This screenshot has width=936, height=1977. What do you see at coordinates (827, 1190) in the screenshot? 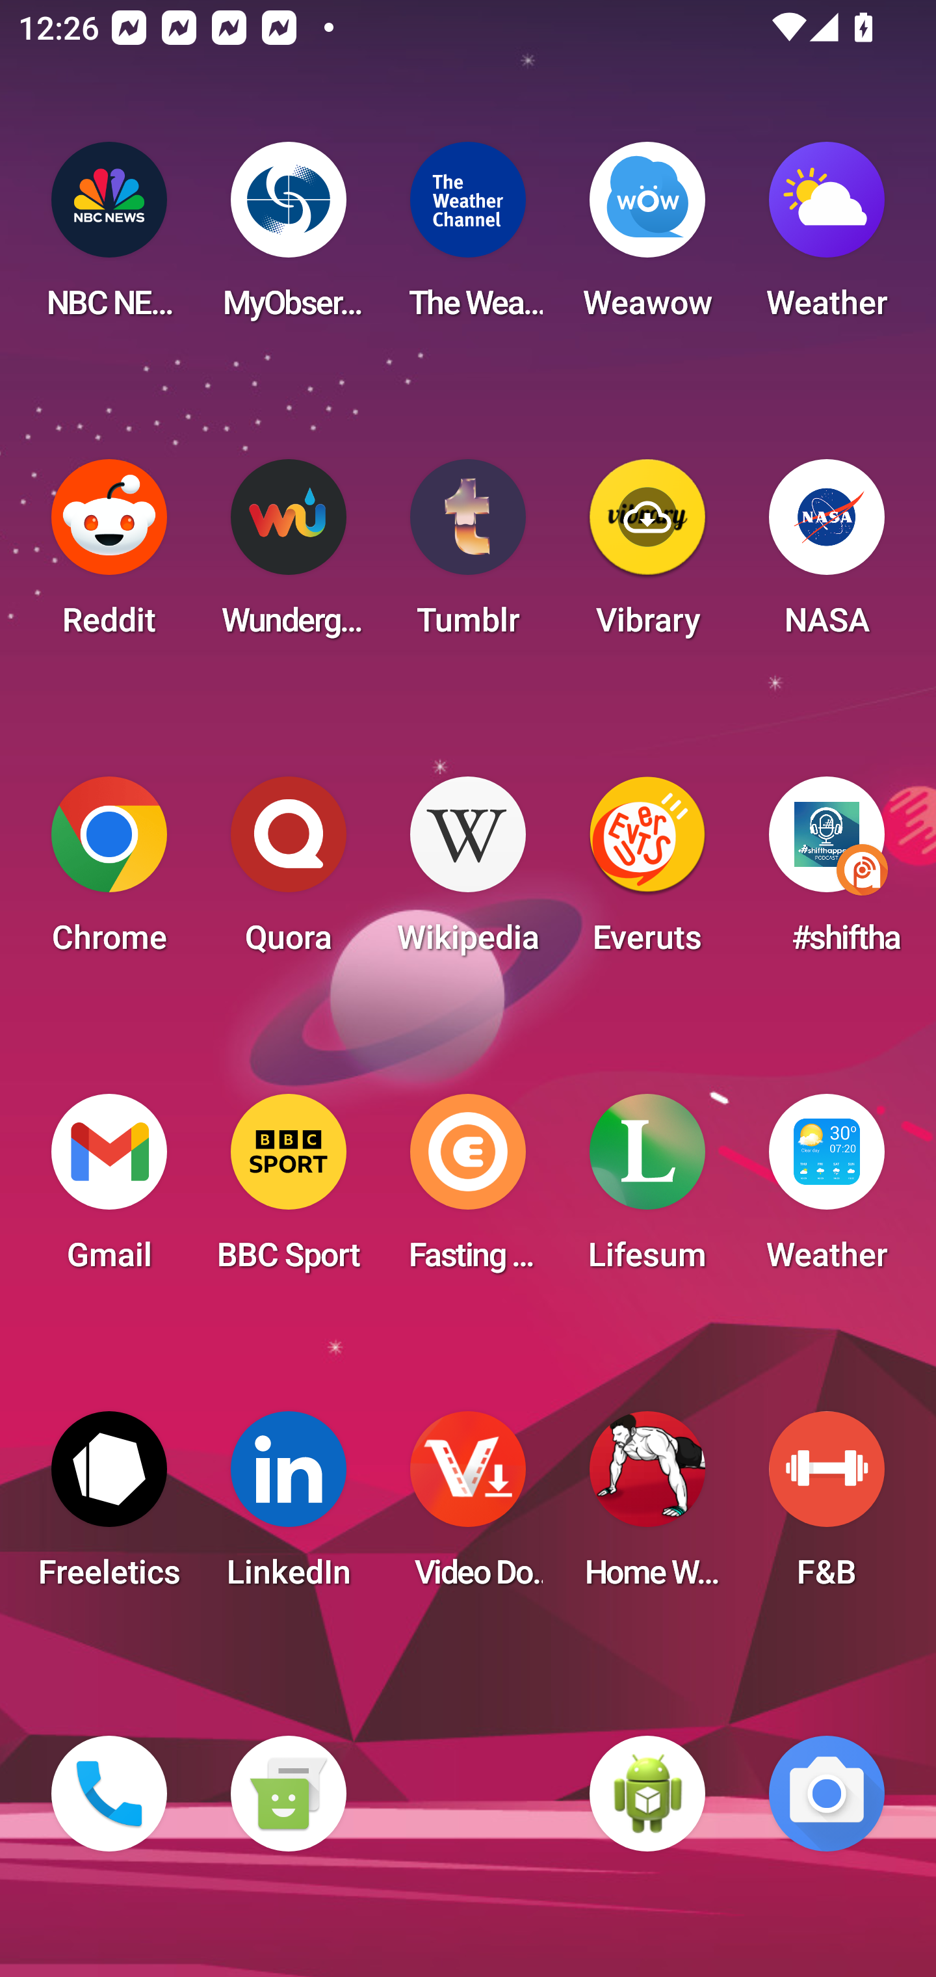
I see `Weather` at bounding box center [827, 1190].